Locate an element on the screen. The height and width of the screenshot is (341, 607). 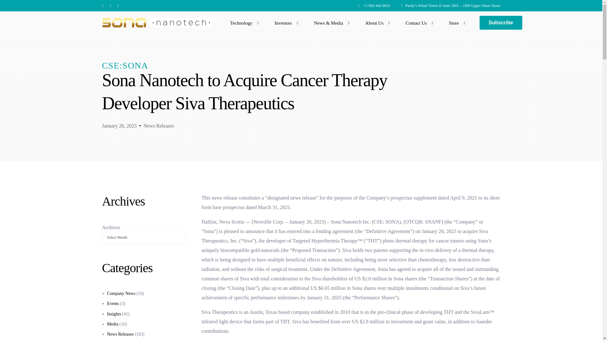
Investors is located at coordinates (285, 23).